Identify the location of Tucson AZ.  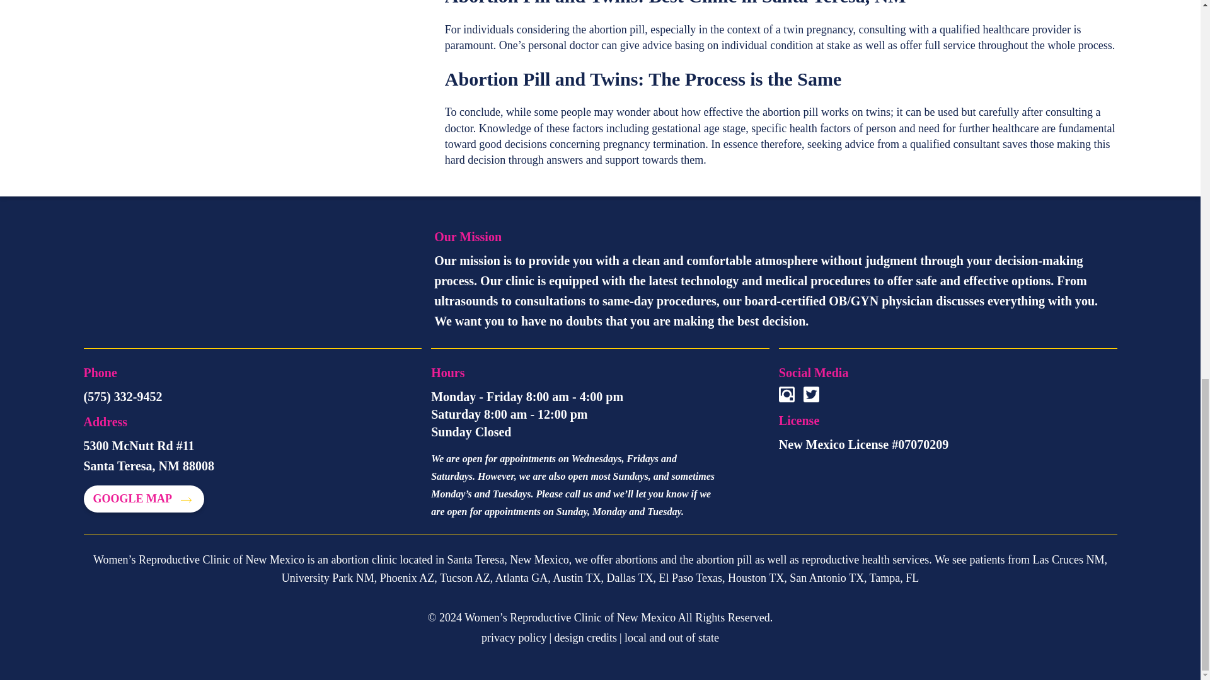
(465, 578).